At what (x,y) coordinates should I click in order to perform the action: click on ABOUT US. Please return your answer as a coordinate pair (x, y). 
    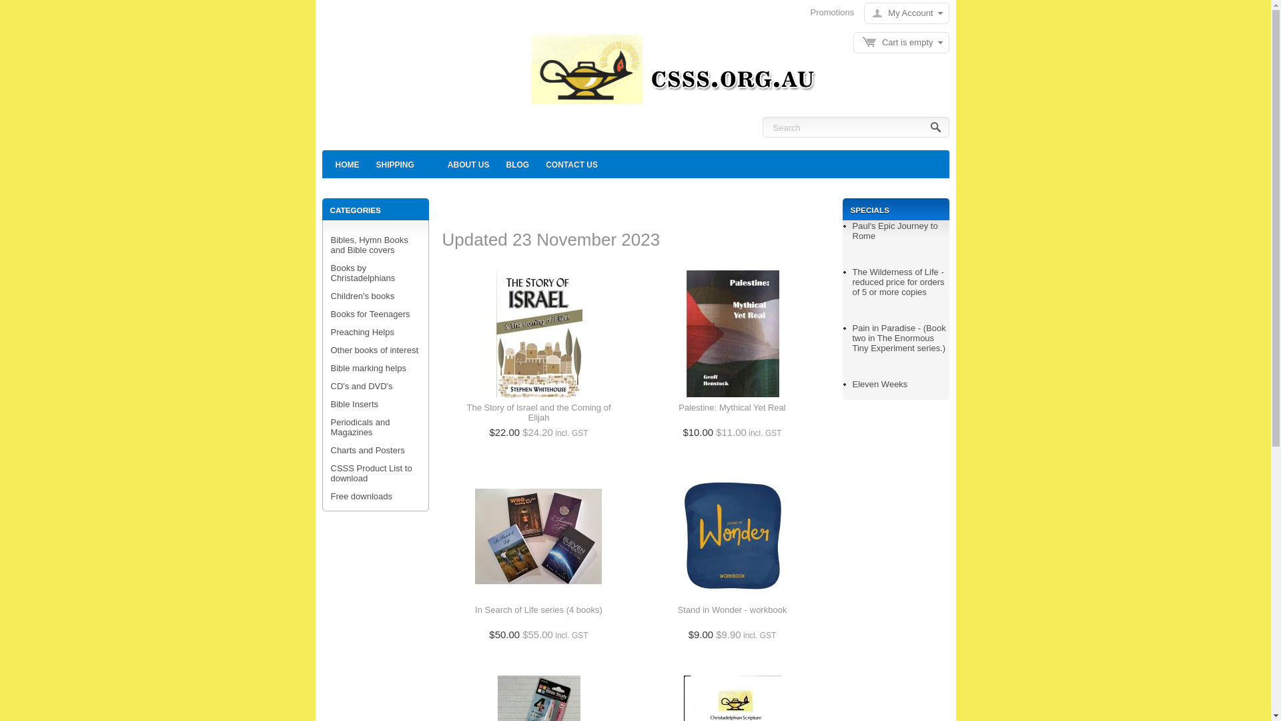
    Looking at the image, I should click on (468, 164).